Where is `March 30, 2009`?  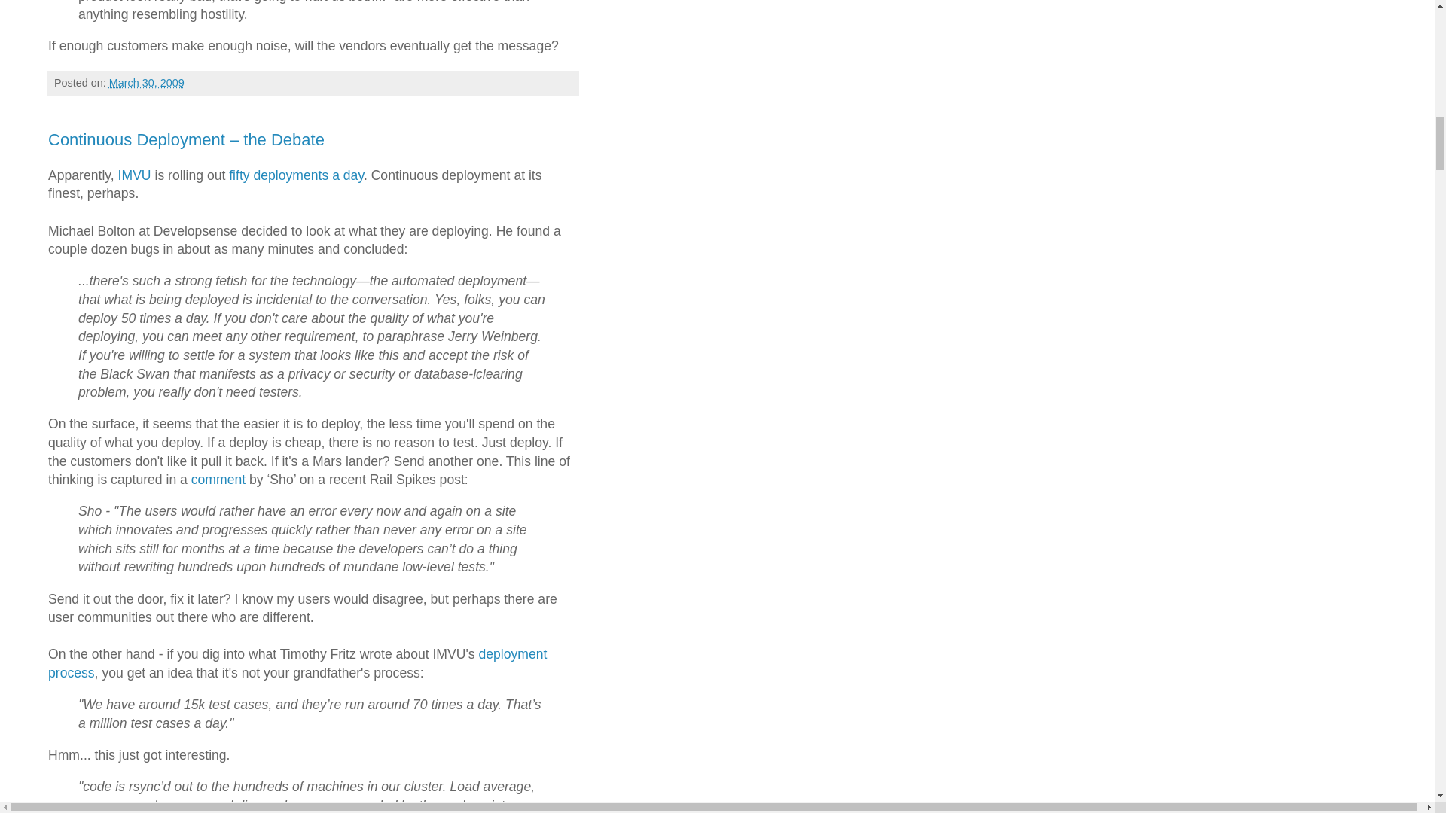
March 30, 2009 is located at coordinates (147, 82).